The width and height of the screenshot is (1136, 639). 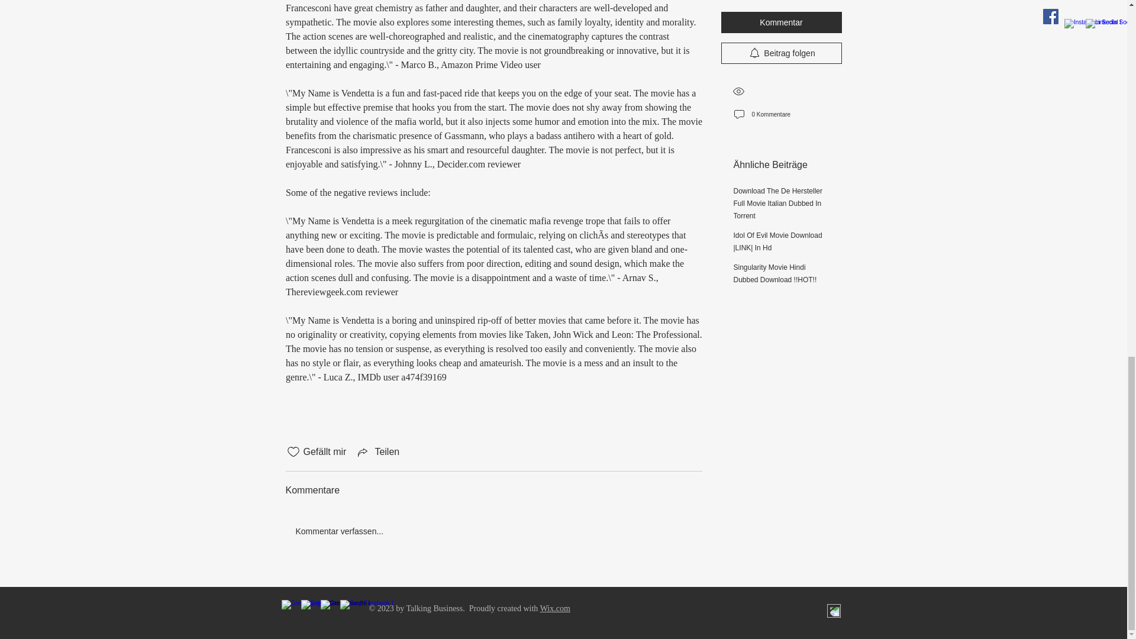 I want to click on Kommentar verfassen..., so click(x=493, y=531).